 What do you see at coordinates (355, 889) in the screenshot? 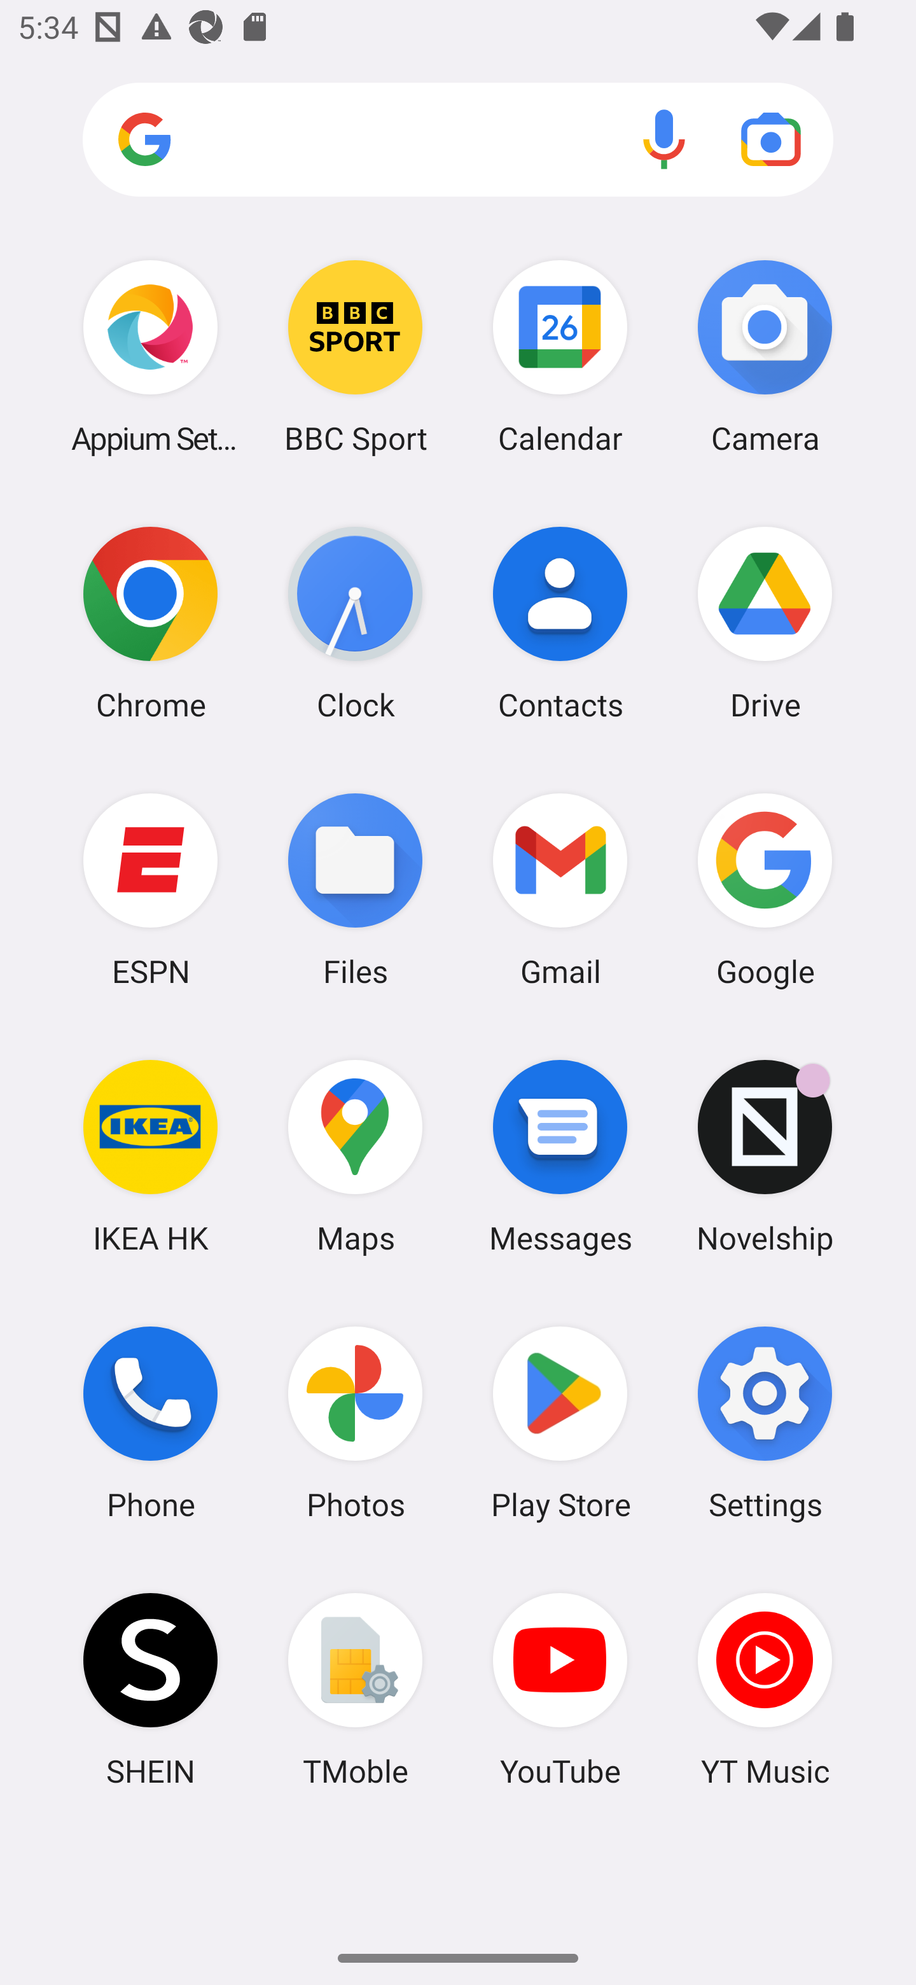
I see `Files` at bounding box center [355, 889].